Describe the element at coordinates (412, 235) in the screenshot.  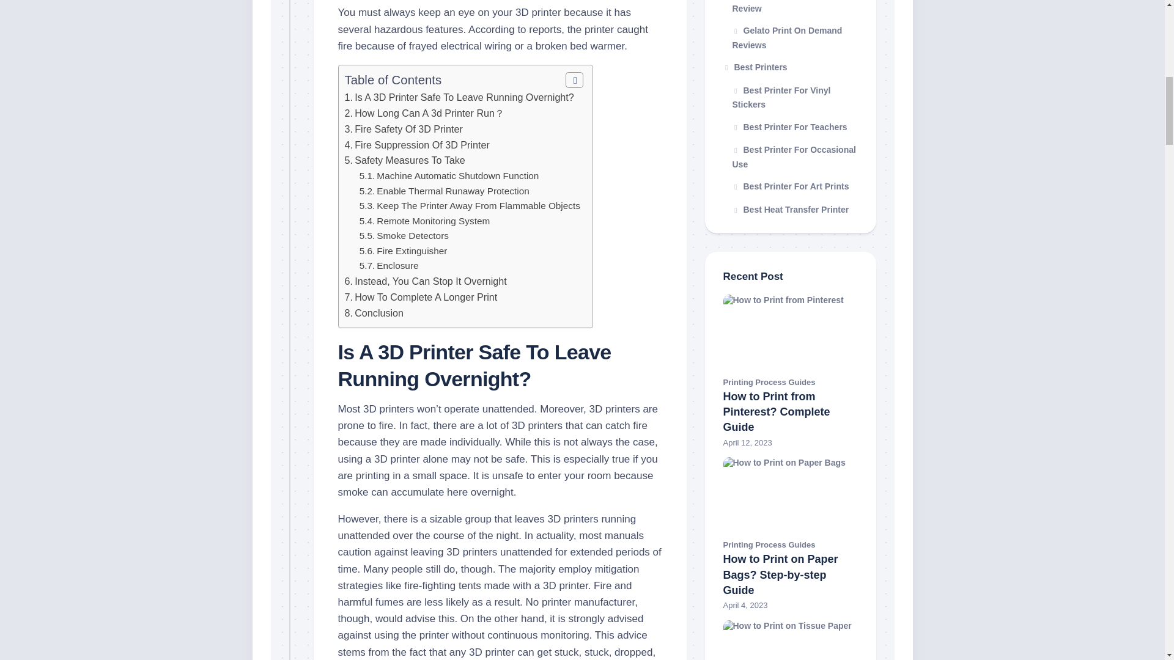
I see `Smoke Detectors` at that location.